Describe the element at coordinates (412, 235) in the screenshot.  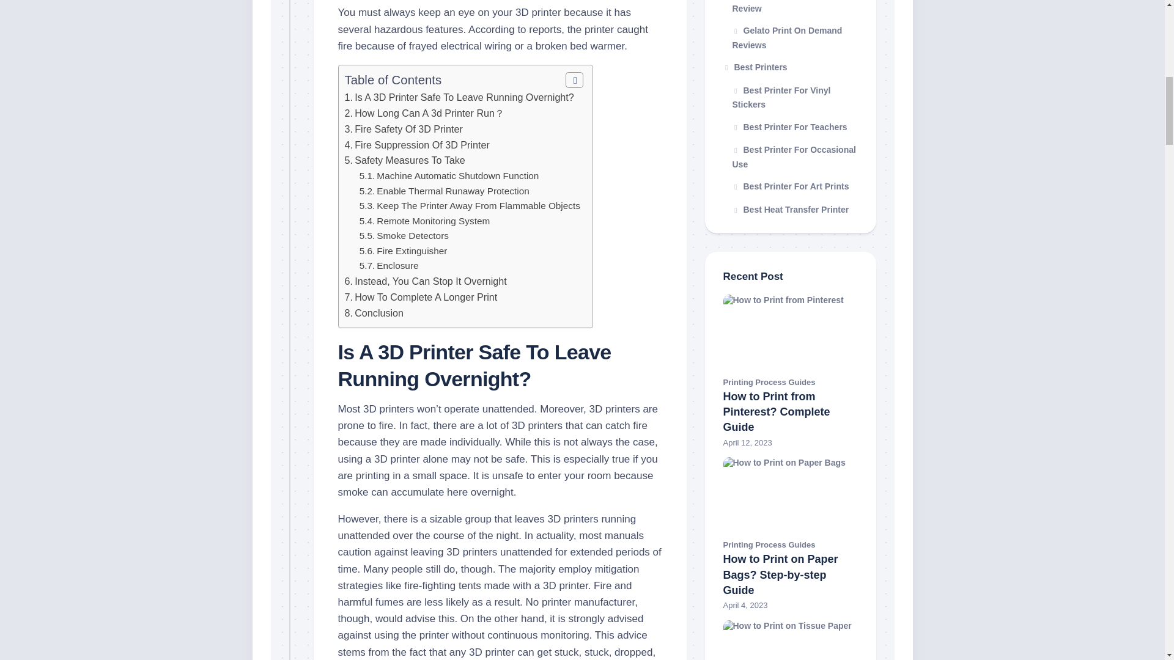
I see `Smoke Detectors` at that location.